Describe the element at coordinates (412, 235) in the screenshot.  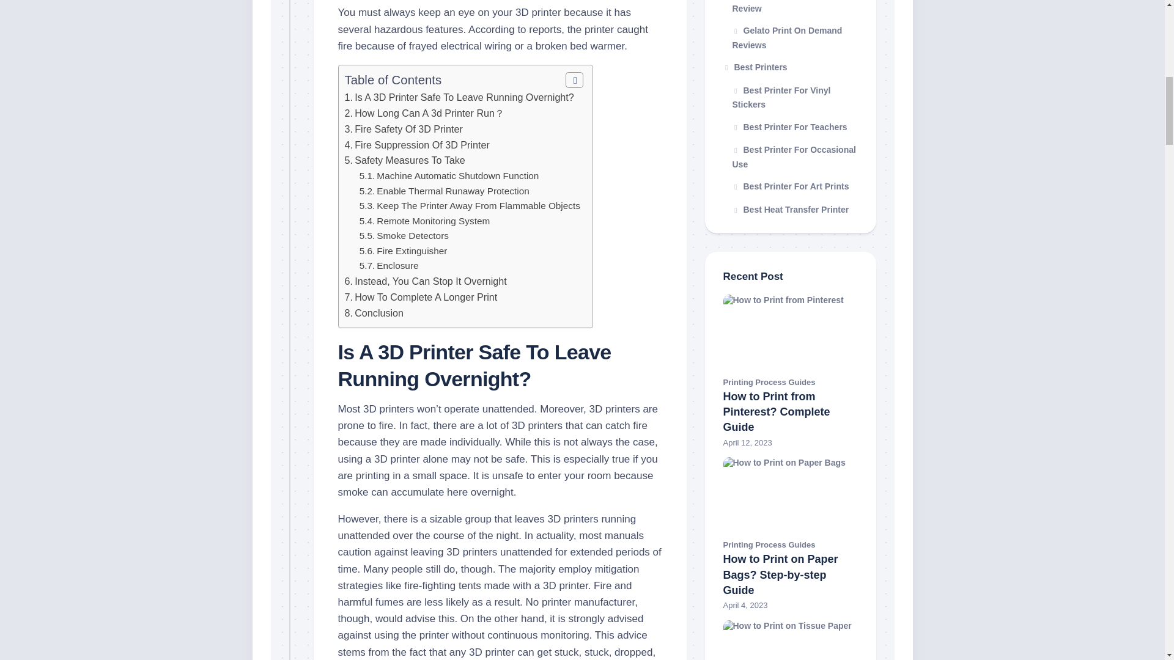
I see `Smoke Detectors` at that location.